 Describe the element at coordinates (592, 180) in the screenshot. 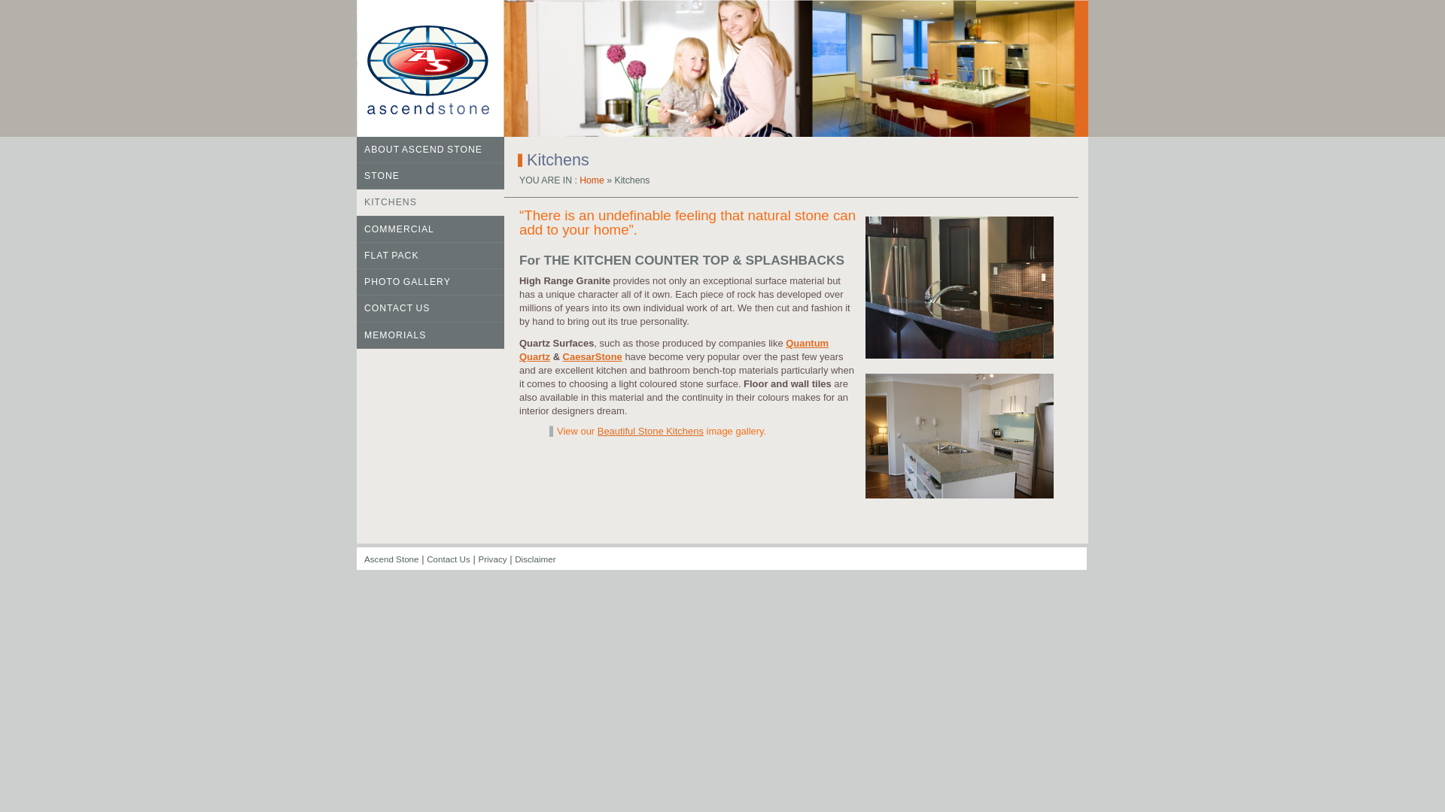

I see `Home` at that location.